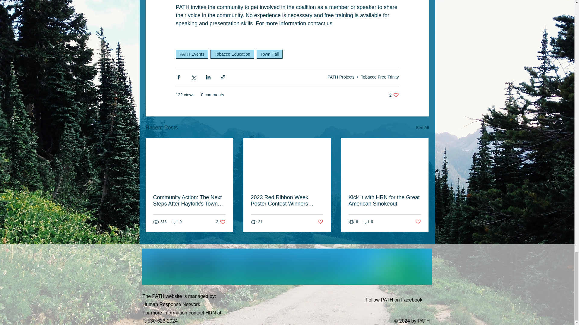 This screenshot has height=325, width=579. I want to click on PATH Projects, so click(341, 77).